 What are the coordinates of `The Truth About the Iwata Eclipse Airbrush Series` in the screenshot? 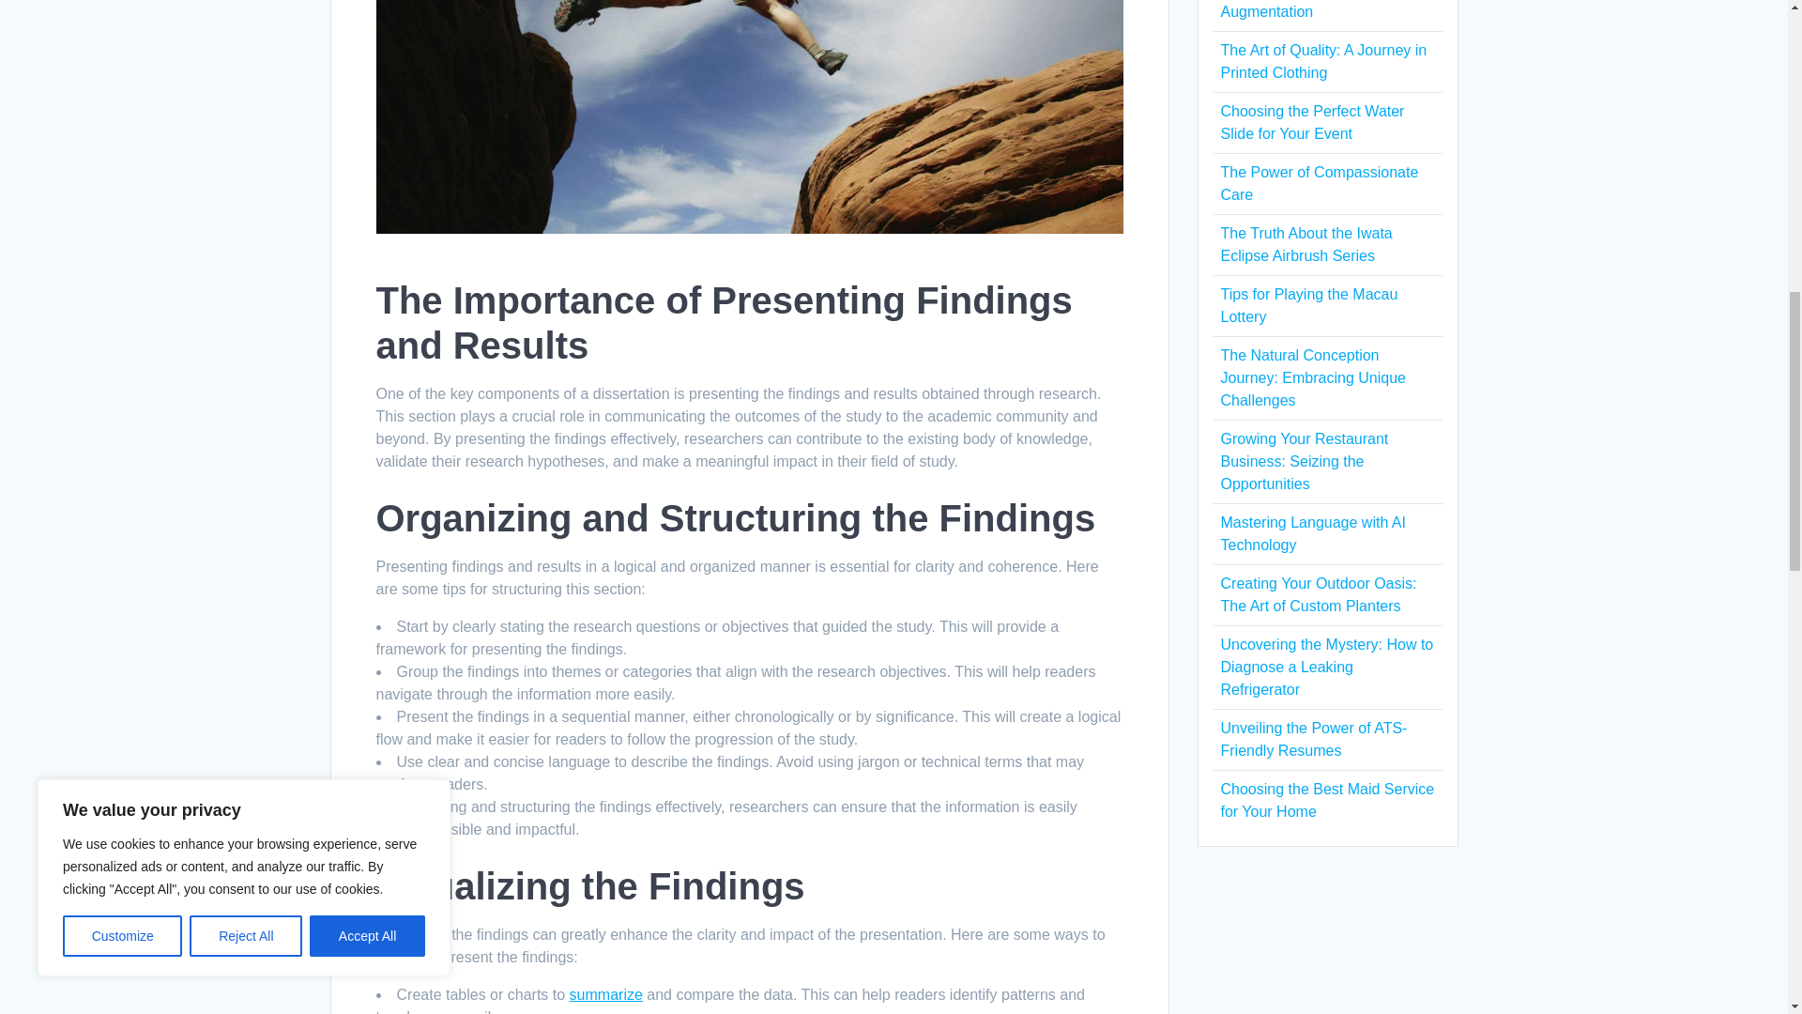 It's located at (1305, 244).